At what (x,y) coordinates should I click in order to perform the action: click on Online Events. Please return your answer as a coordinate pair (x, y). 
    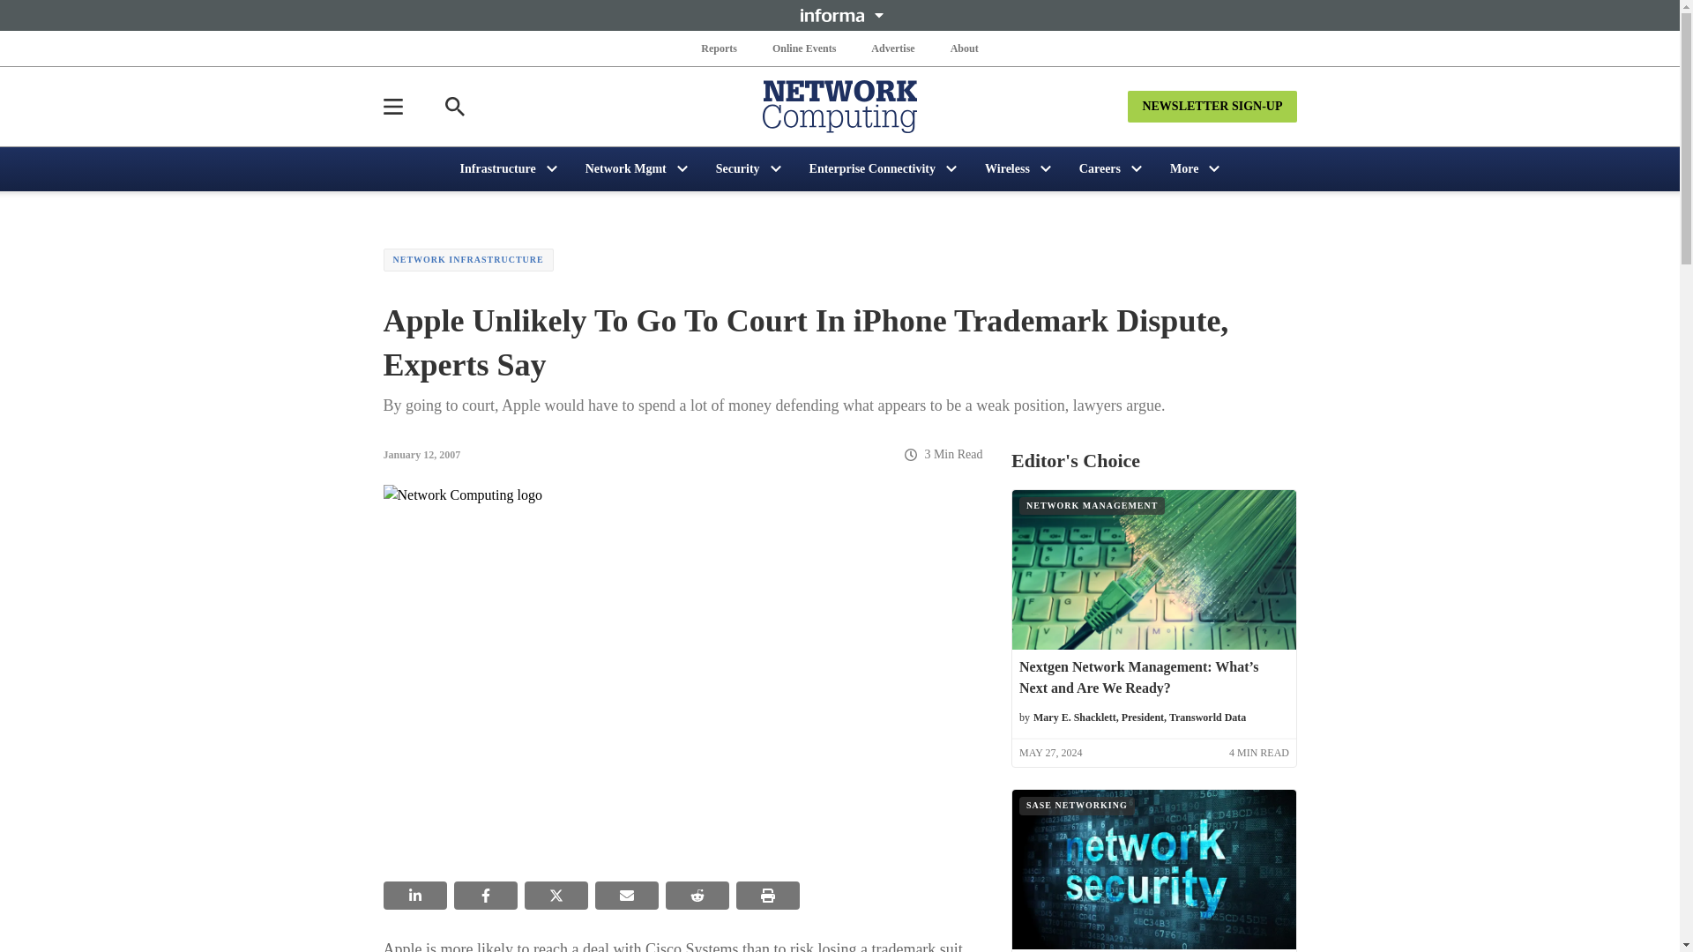
    Looking at the image, I should click on (804, 48).